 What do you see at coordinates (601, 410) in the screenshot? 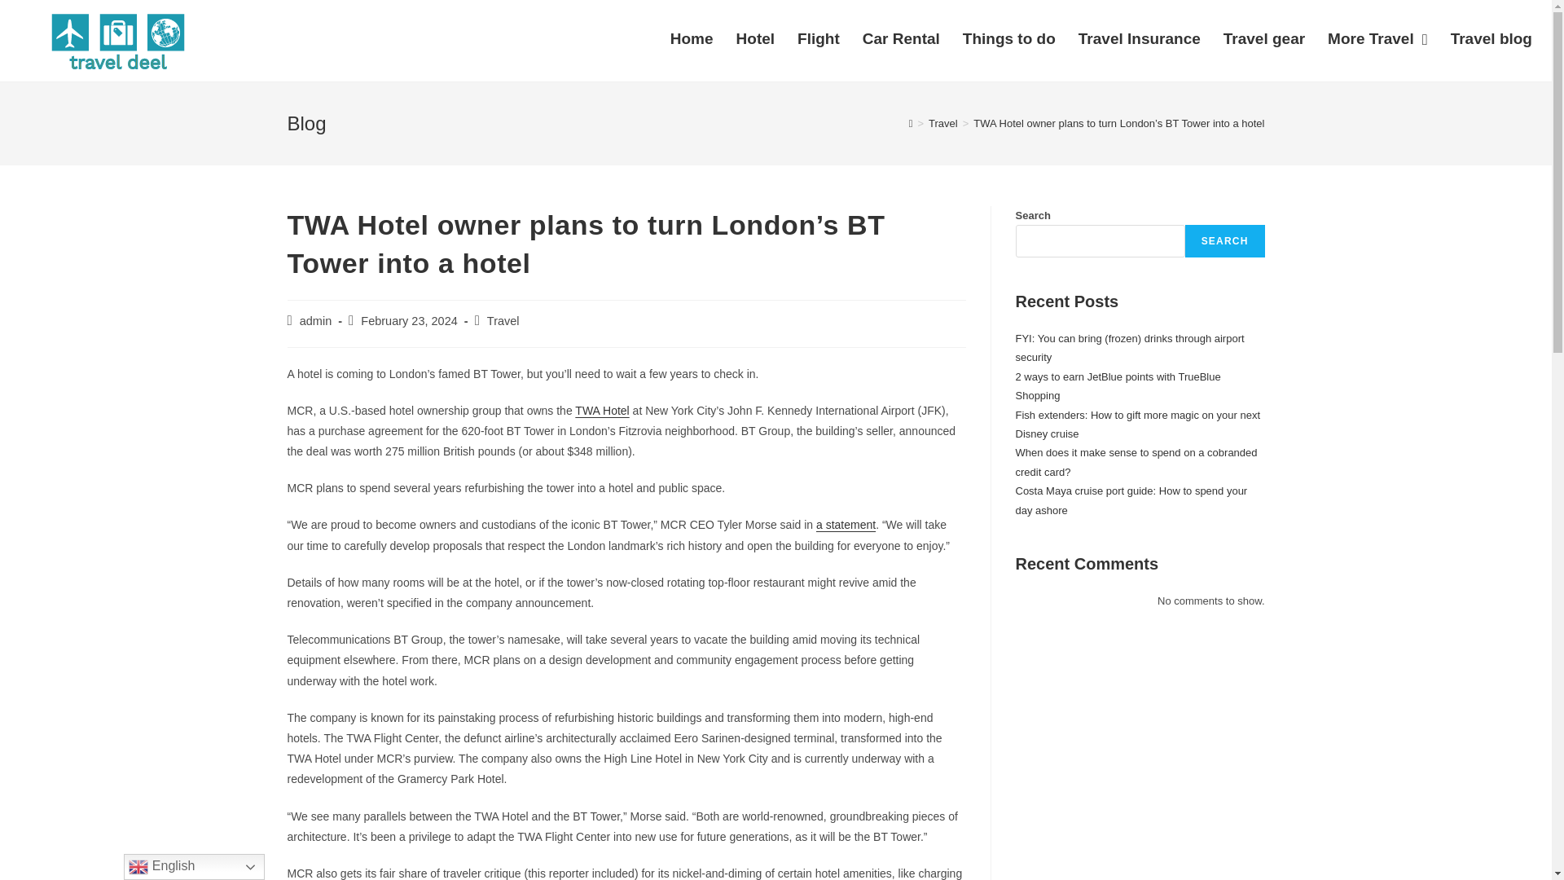
I see `TWA Hotel` at bounding box center [601, 410].